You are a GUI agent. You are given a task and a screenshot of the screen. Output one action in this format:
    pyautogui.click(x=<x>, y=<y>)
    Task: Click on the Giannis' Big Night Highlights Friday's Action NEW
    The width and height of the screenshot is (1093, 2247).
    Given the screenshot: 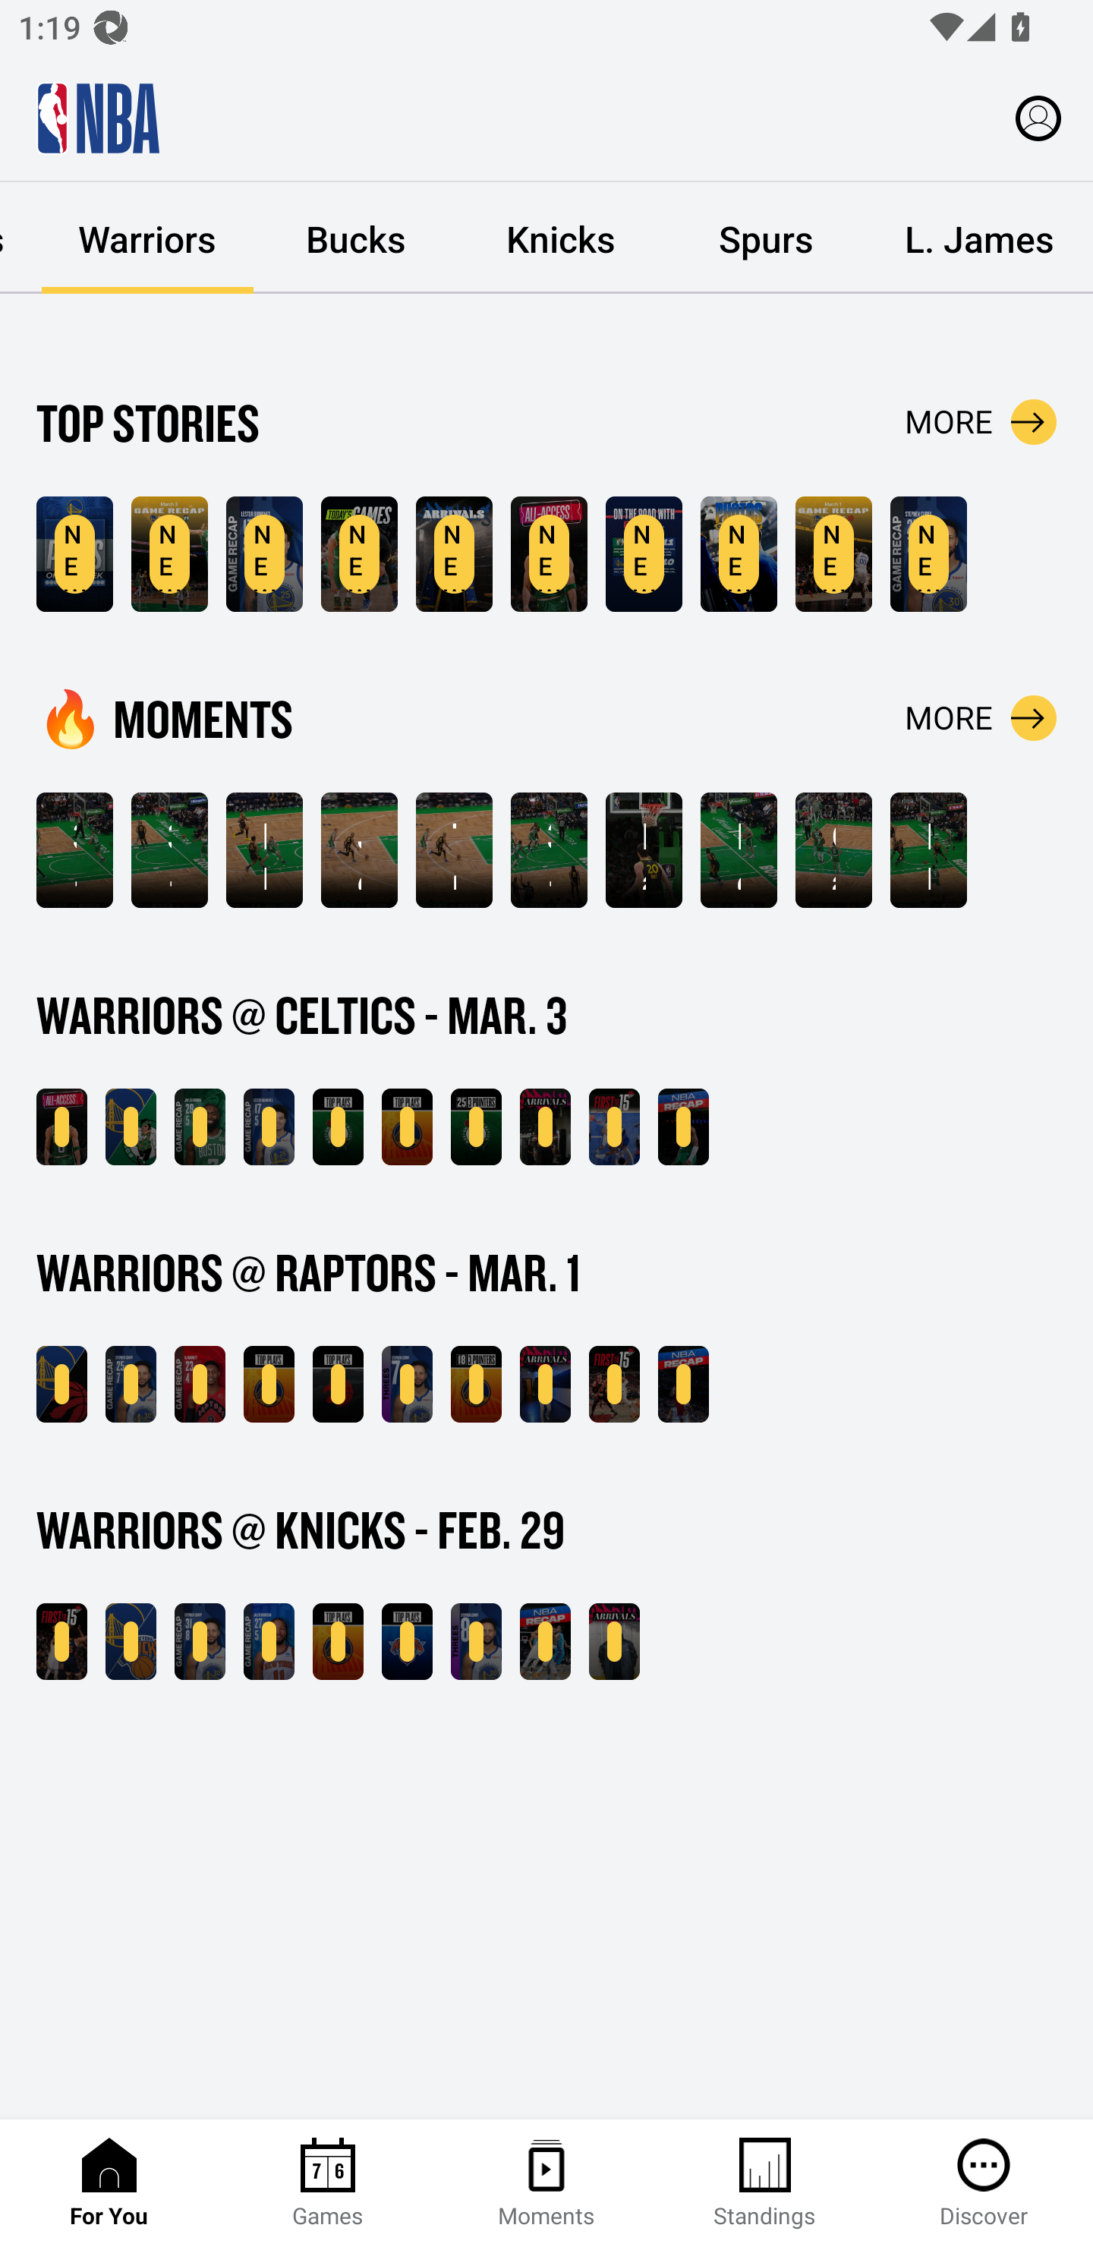 What is the action you would take?
    pyautogui.click(x=683, y=1384)
    